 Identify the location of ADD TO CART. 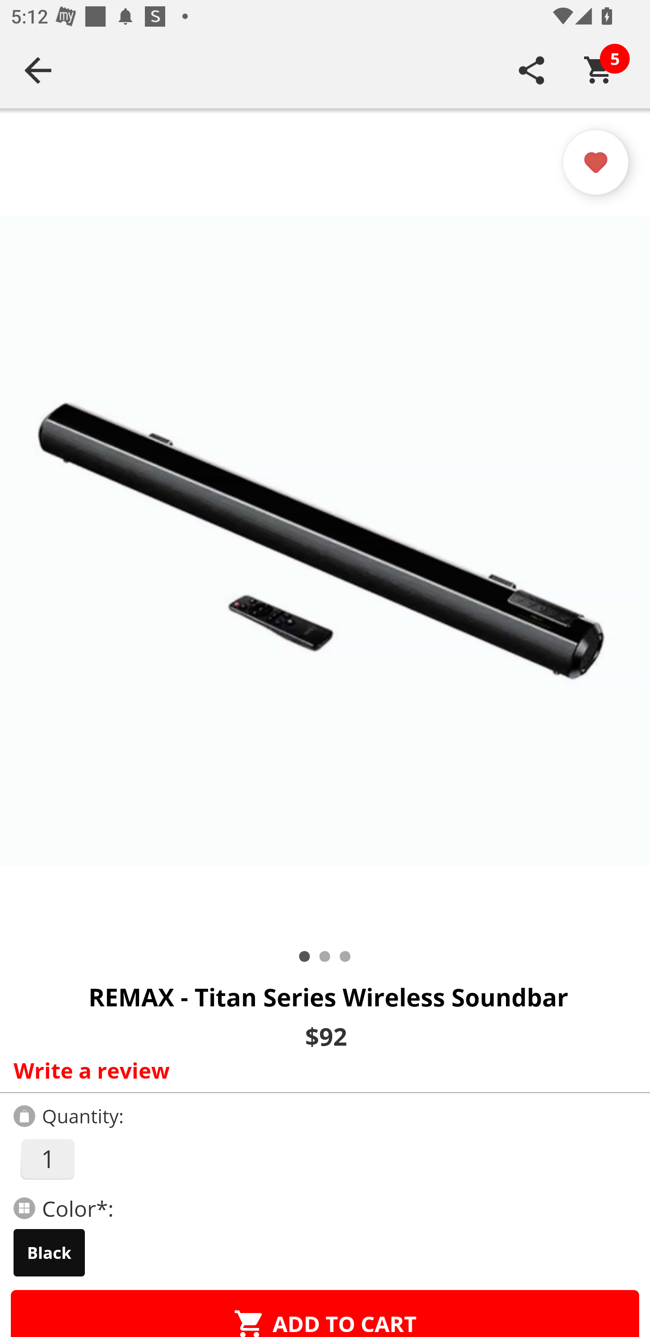
(325, 1314).